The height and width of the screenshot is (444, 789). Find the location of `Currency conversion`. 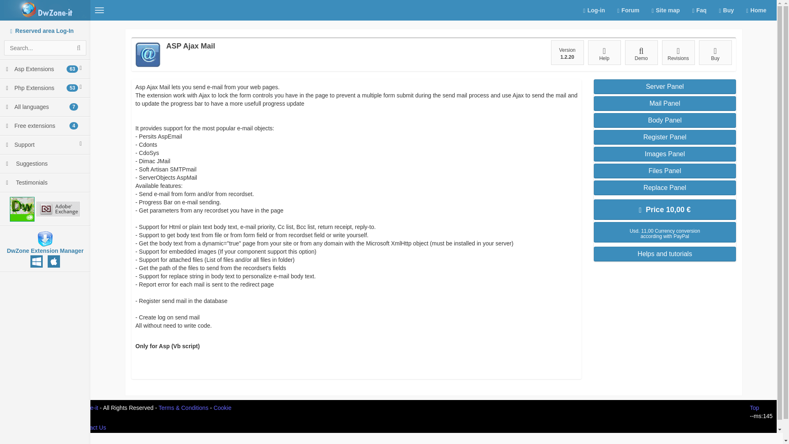

Currency conversion is located at coordinates (45, 183).